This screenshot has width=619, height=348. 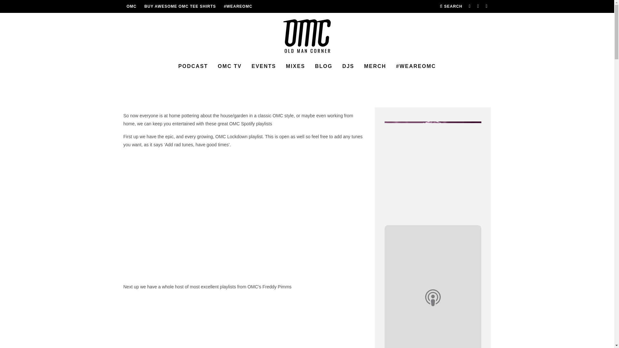 I want to click on BUY AWESOME OMC TEE SHIRTS, so click(x=180, y=6).